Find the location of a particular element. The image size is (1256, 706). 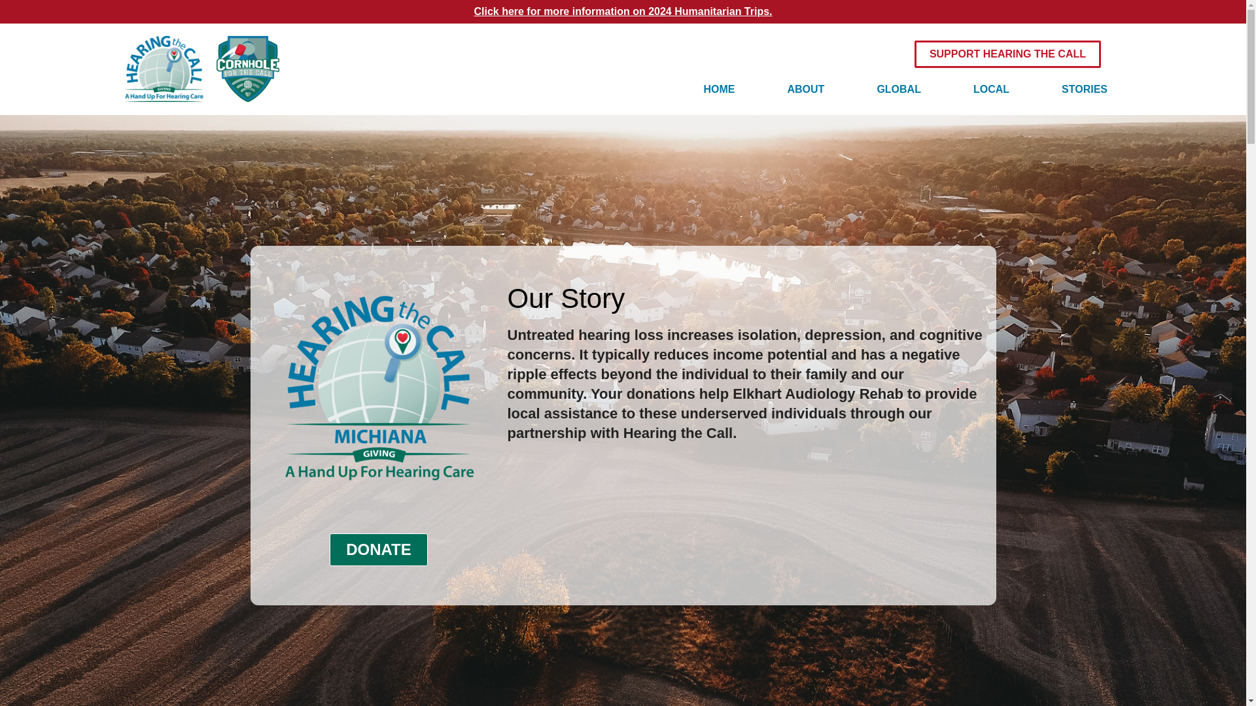

SUPPORT HEARING THE CALL is located at coordinates (1007, 54).